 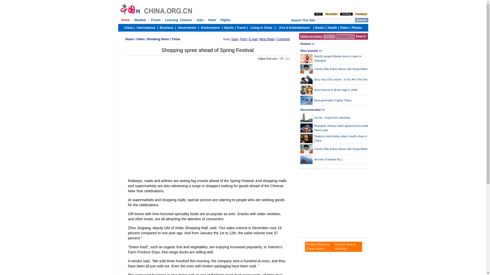 What do you see at coordinates (267, 39) in the screenshot?
I see `Most Read` at bounding box center [267, 39].